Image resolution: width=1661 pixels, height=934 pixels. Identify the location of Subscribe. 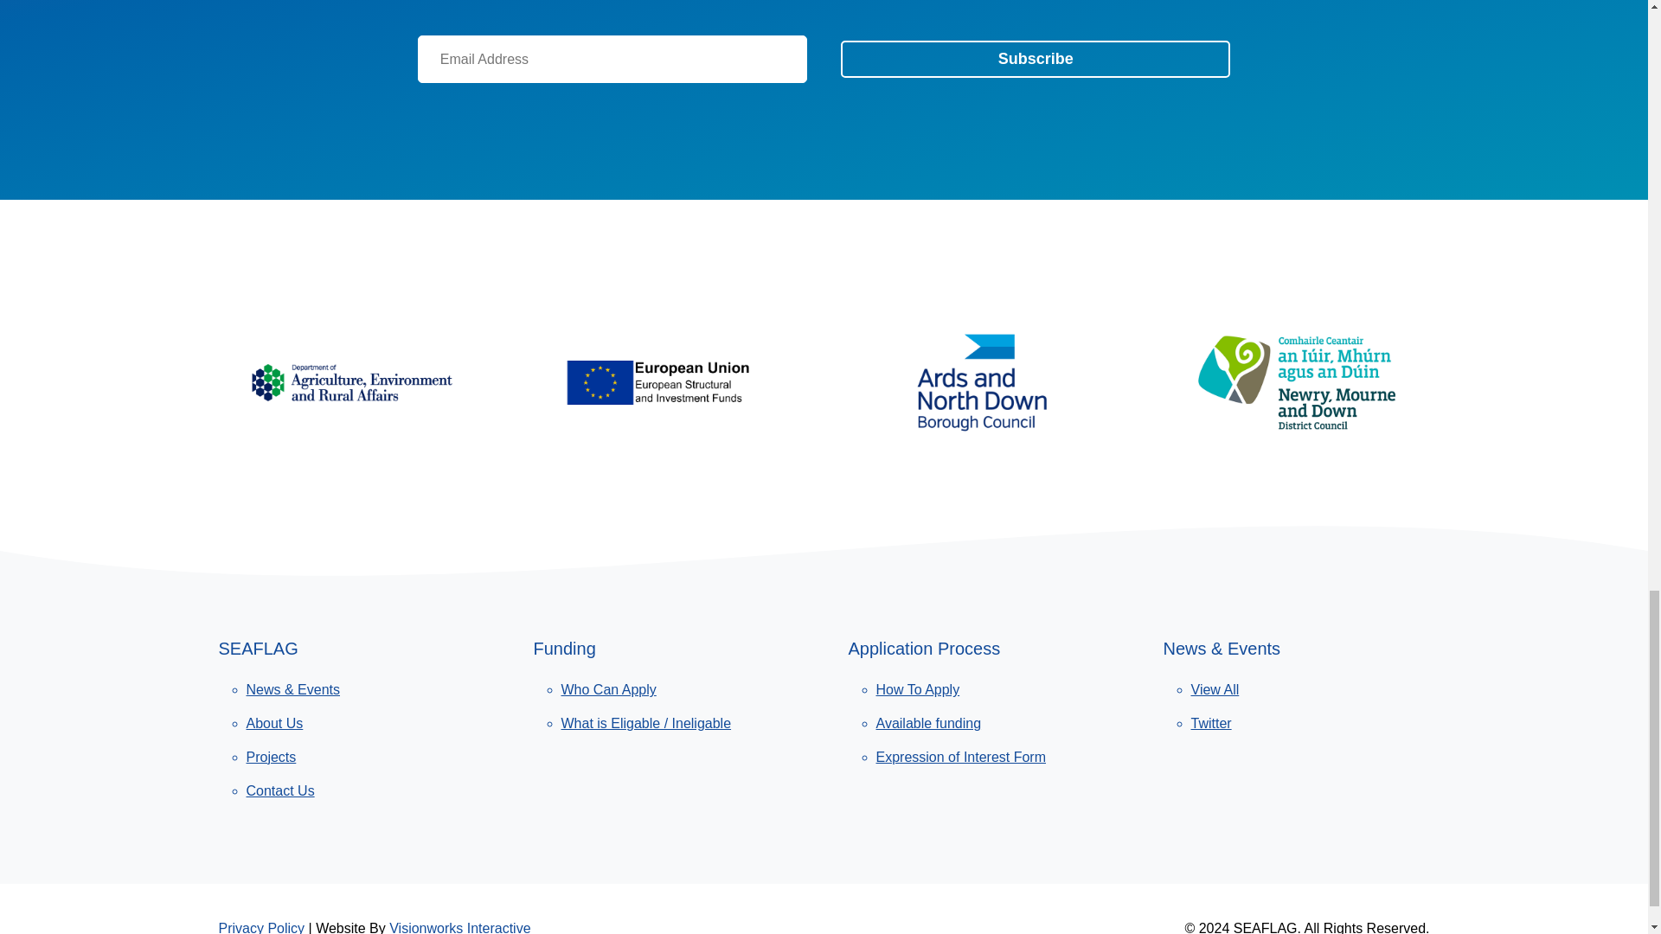
(1035, 59).